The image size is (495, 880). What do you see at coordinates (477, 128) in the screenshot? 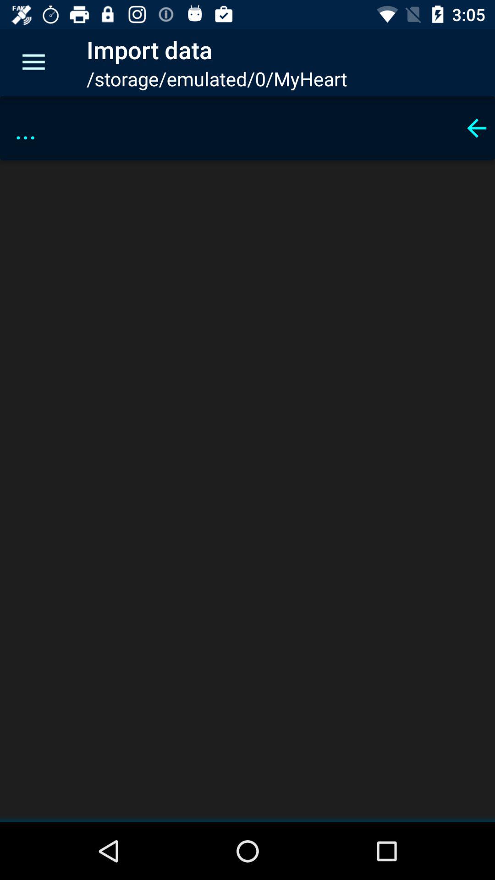
I see `turn off the item next to the ...` at bounding box center [477, 128].